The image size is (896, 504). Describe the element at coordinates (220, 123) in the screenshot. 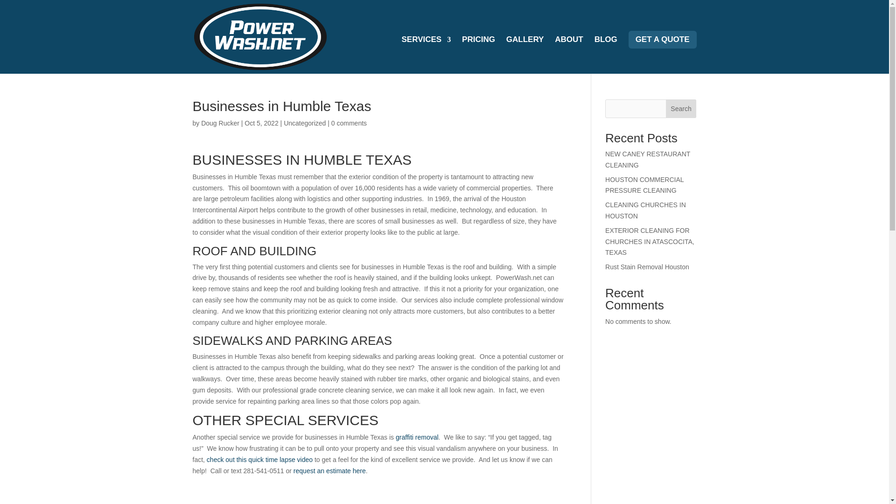

I see `Posts by Doug Rucker` at that location.